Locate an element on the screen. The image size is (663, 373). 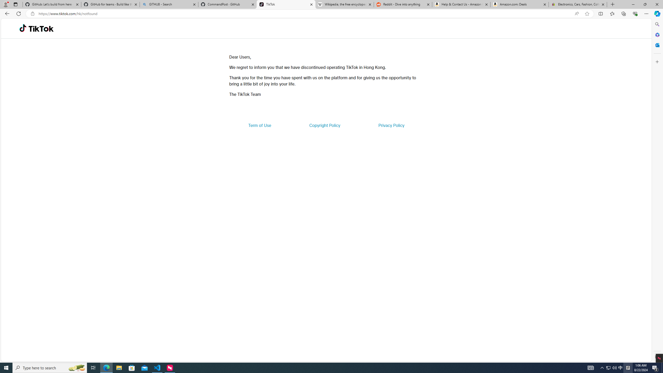
Privacy Policy is located at coordinates (391, 125).